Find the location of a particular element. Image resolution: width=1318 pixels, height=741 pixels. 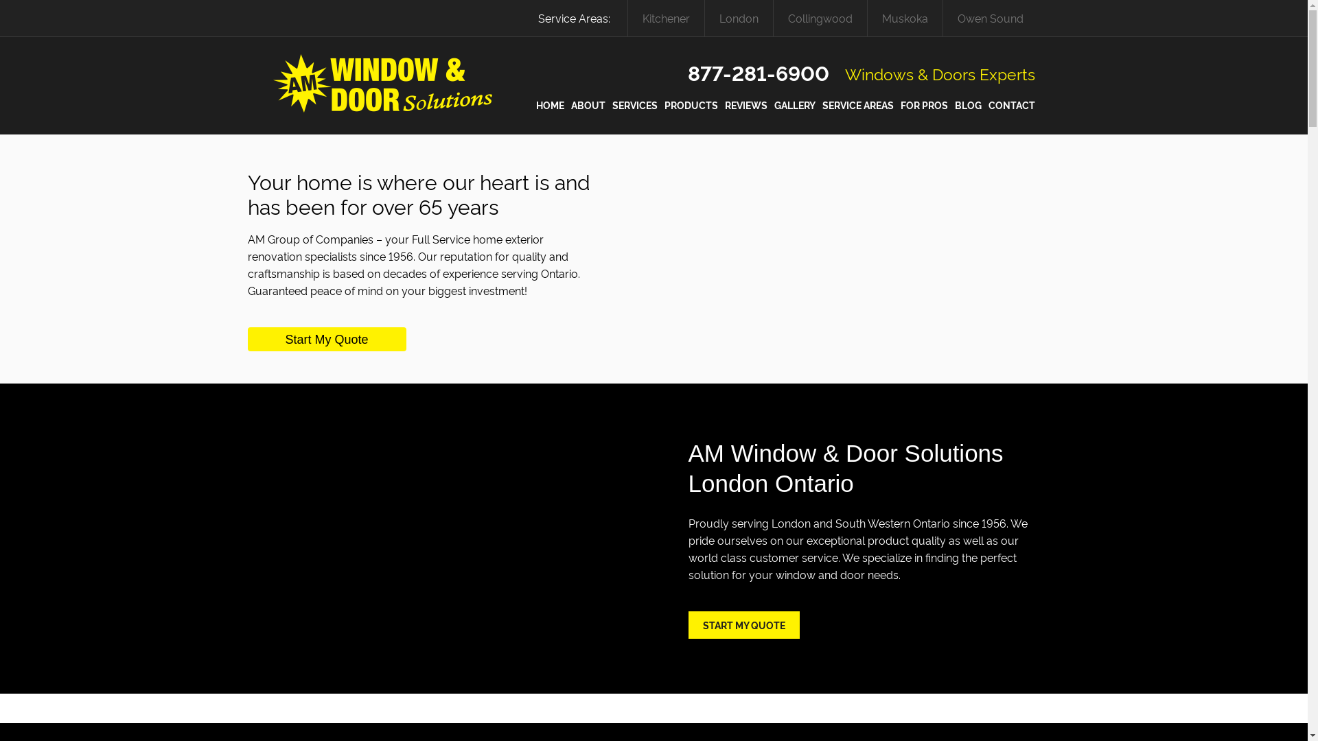

SERVICE AREAS is located at coordinates (858, 106).